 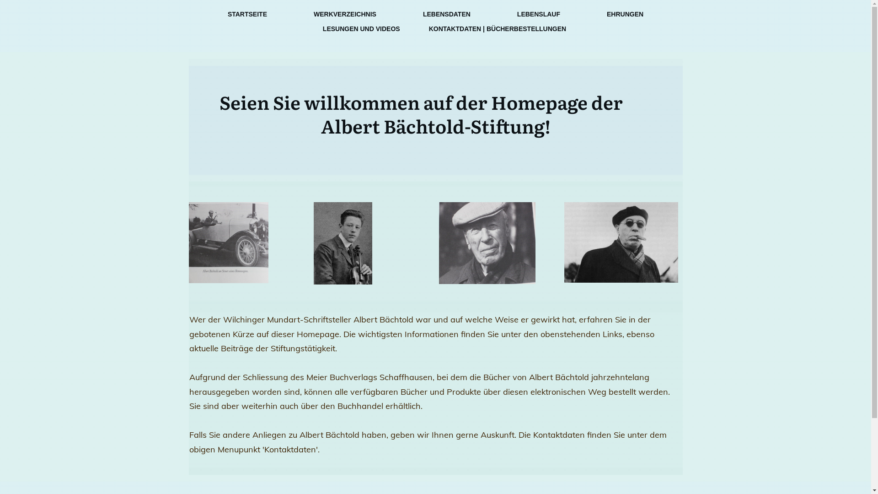 I want to click on Albert-Baechtold-19xx, so click(x=621, y=242).